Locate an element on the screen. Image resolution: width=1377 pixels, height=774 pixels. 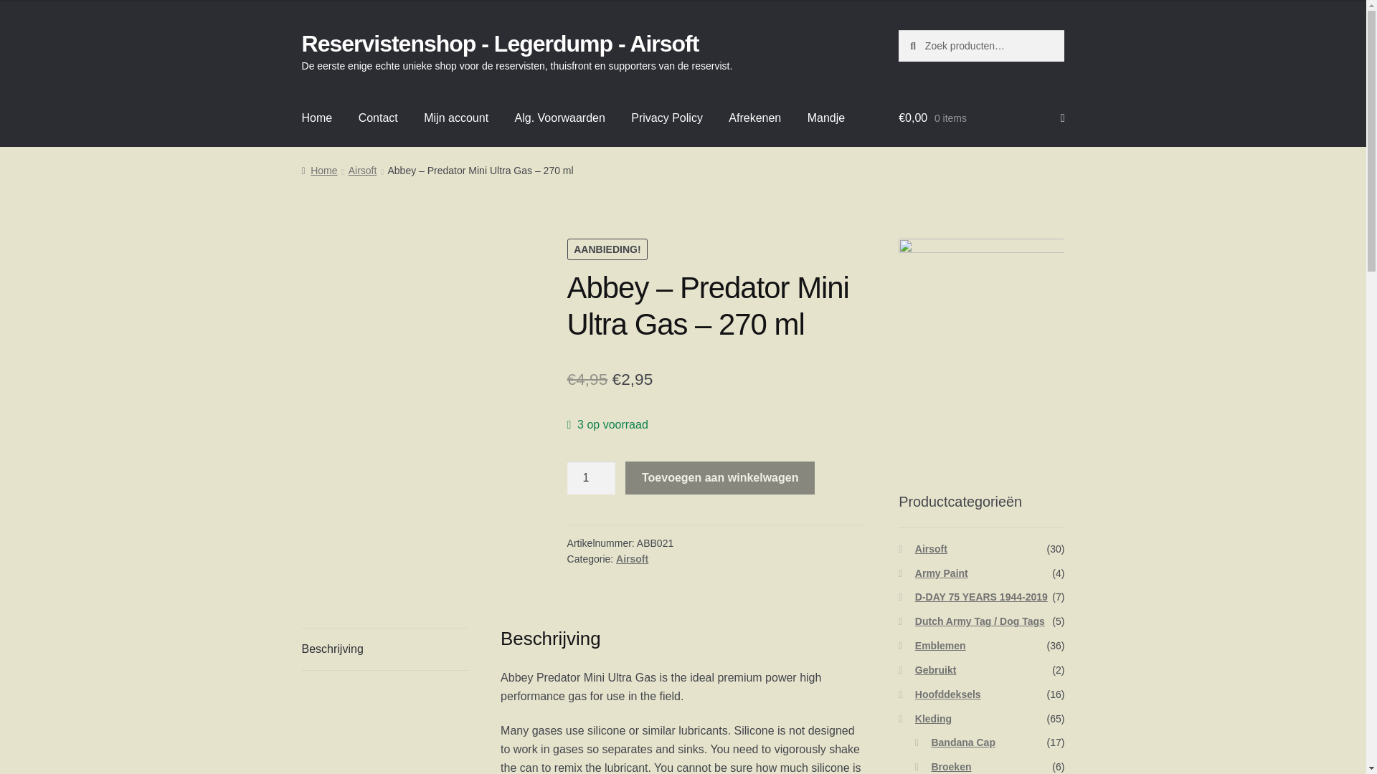
Bekijk je winkelwagen is located at coordinates (981, 118).